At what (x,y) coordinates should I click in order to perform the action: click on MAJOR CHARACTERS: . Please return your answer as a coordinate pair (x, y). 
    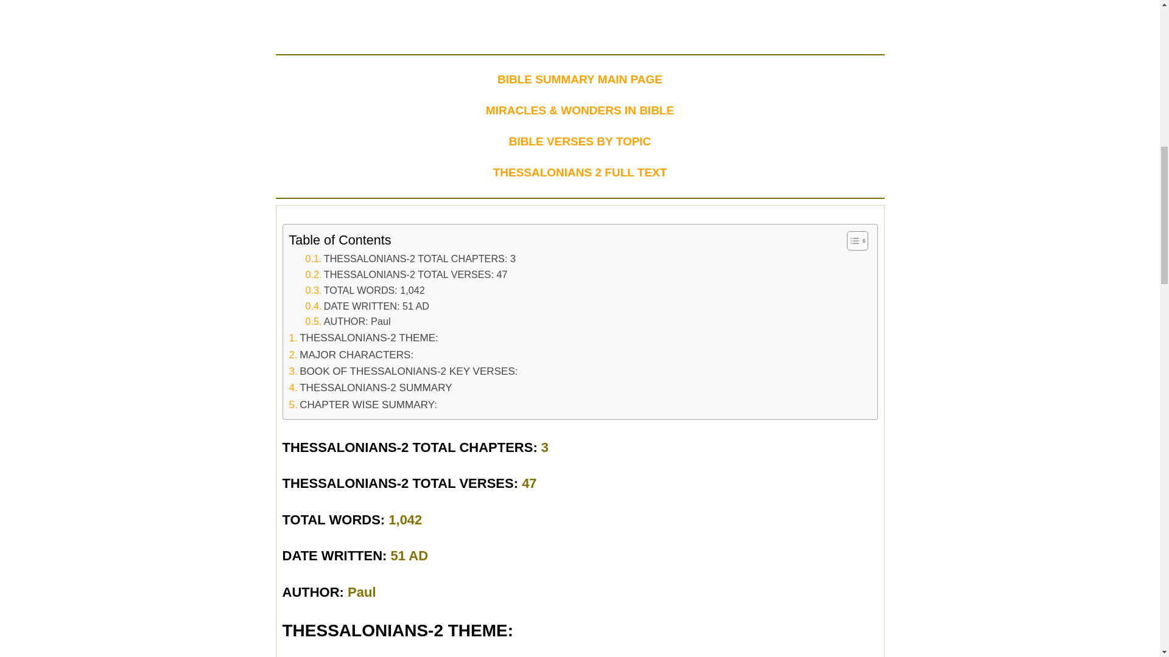
    Looking at the image, I should click on (351, 355).